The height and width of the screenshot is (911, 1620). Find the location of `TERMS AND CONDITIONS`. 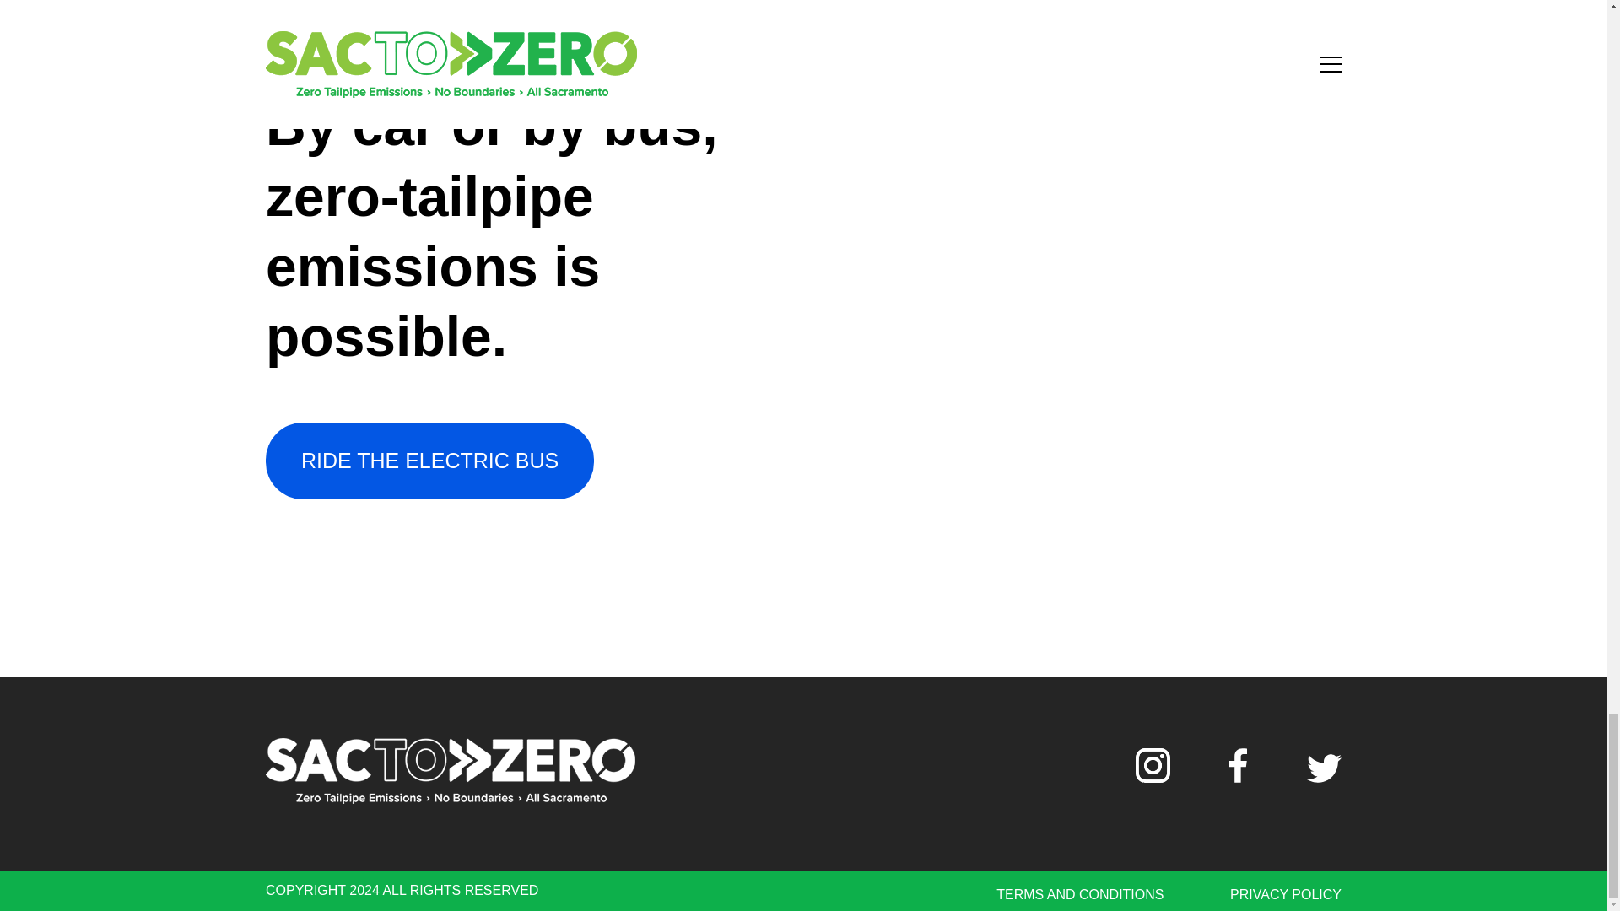

TERMS AND CONDITIONS is located at coordinates (1079, 894).